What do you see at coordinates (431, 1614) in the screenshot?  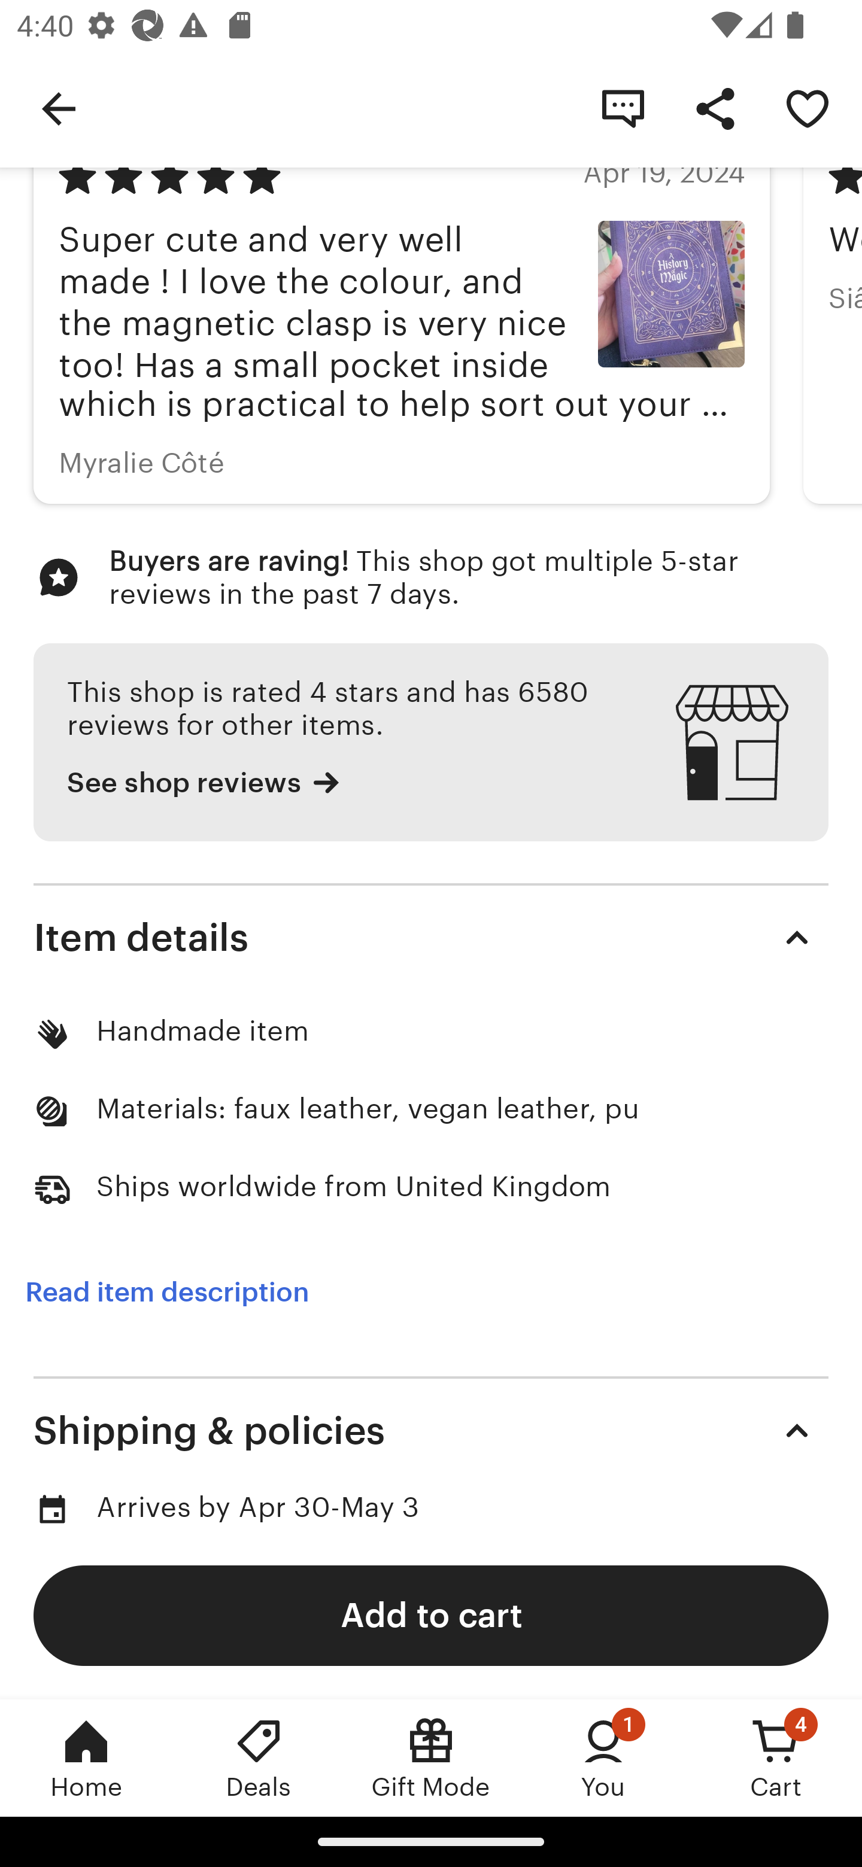 I see `Add to cart` at bounding box center [431, 1614].